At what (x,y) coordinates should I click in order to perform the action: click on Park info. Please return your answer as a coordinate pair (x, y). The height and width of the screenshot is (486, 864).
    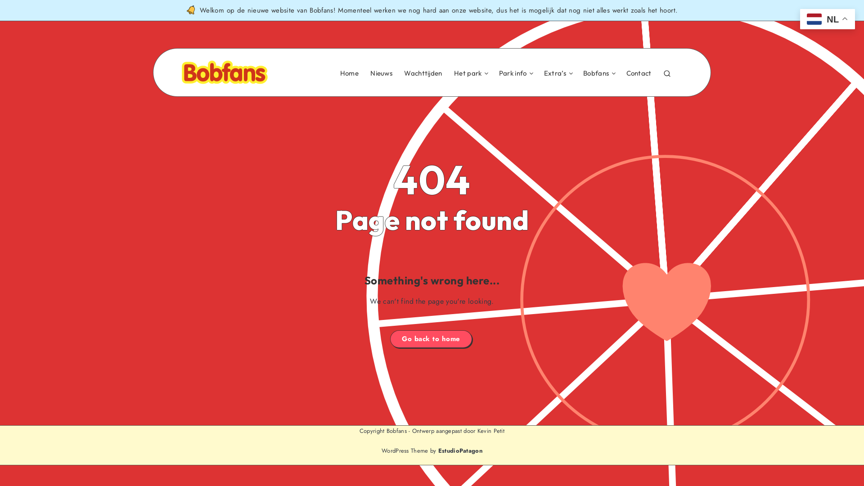
    Looking at the image, I should click on (513, 74).